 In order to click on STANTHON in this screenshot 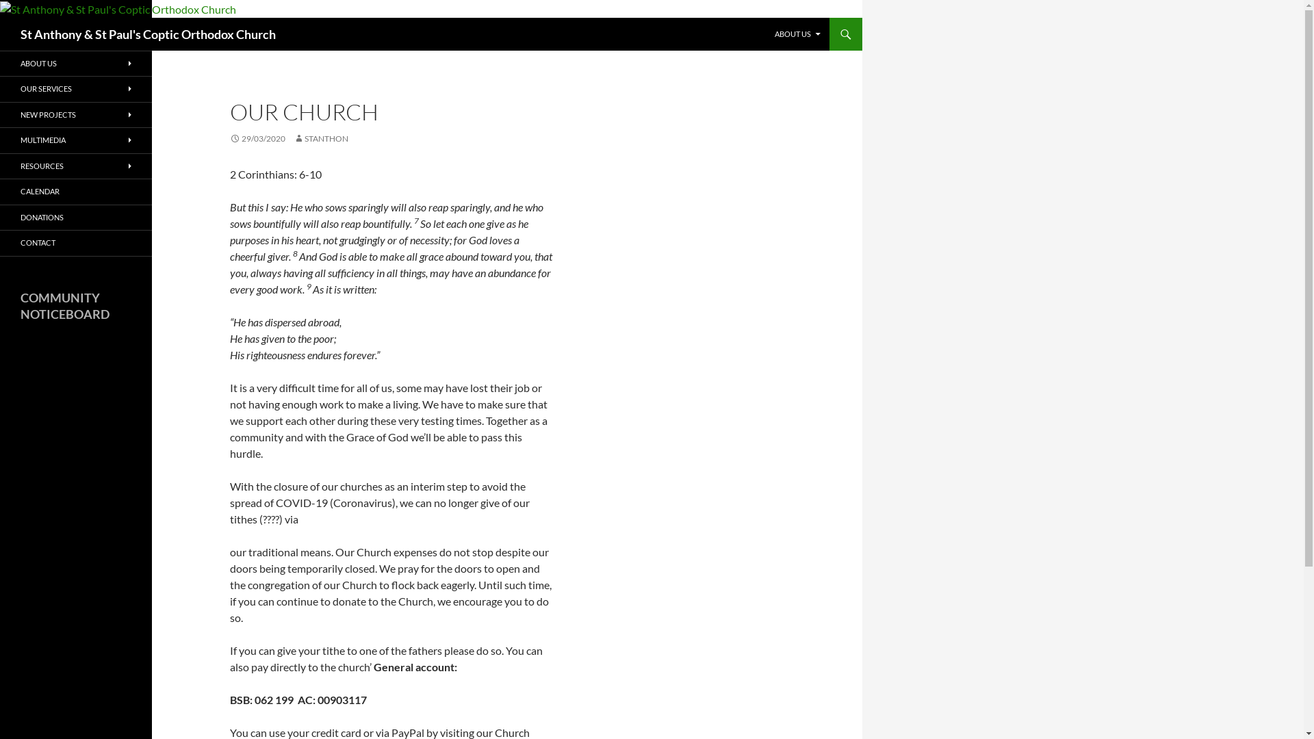, I will do `click(320, 138)`.